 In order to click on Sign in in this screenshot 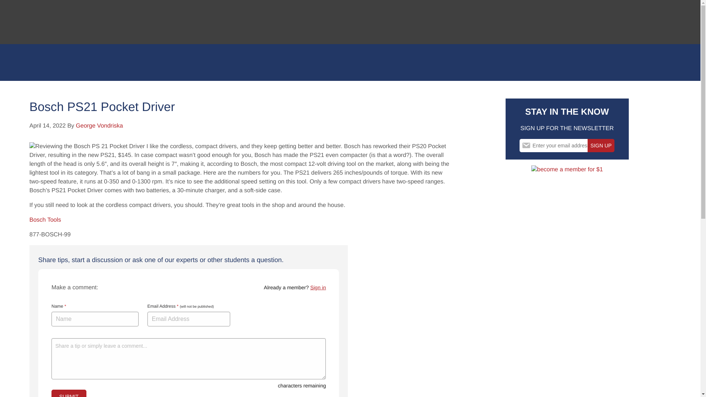, I will do `click(318, 287)`.